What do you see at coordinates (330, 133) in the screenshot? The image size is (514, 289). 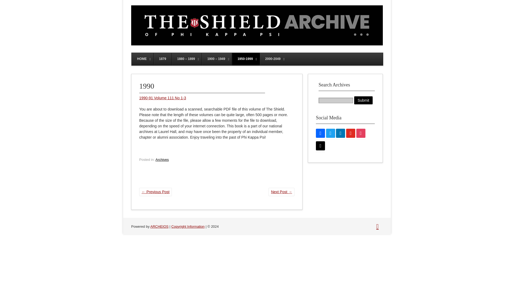 I see `Follow Me` at bounding box center [330, 133].